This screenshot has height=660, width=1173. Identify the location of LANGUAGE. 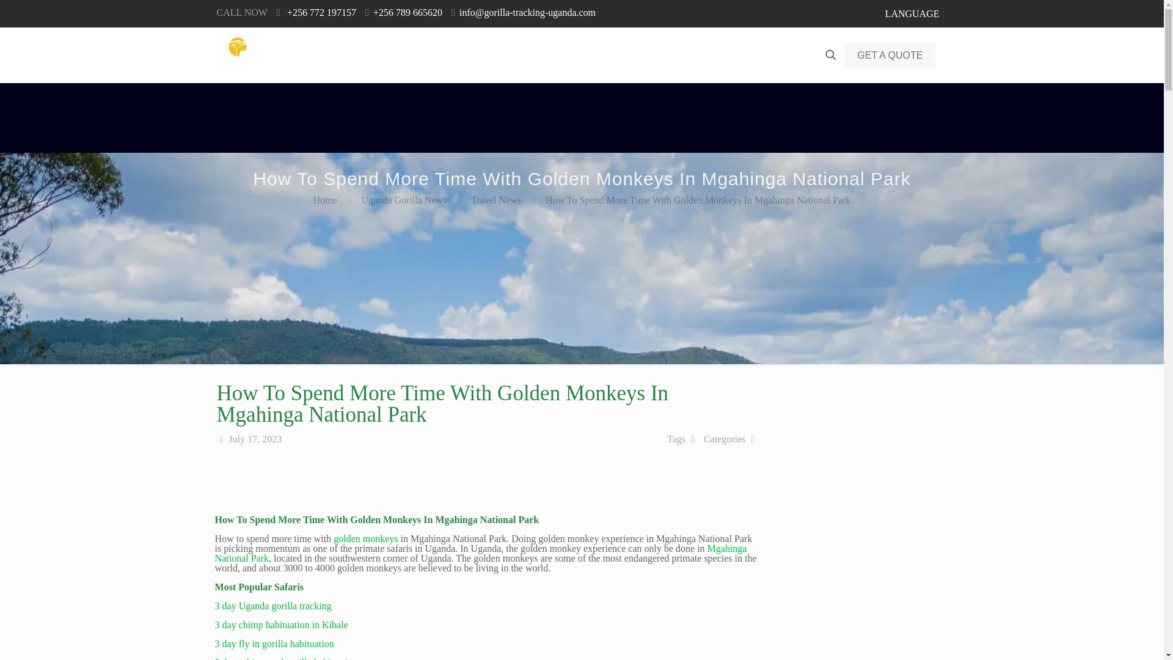
(912, 13).